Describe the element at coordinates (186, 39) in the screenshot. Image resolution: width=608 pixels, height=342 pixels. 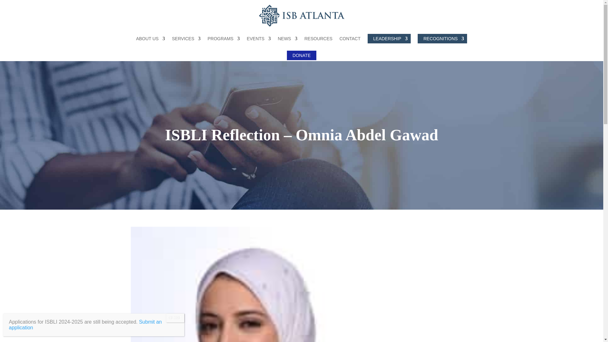
I see `SERVICES` at that location.